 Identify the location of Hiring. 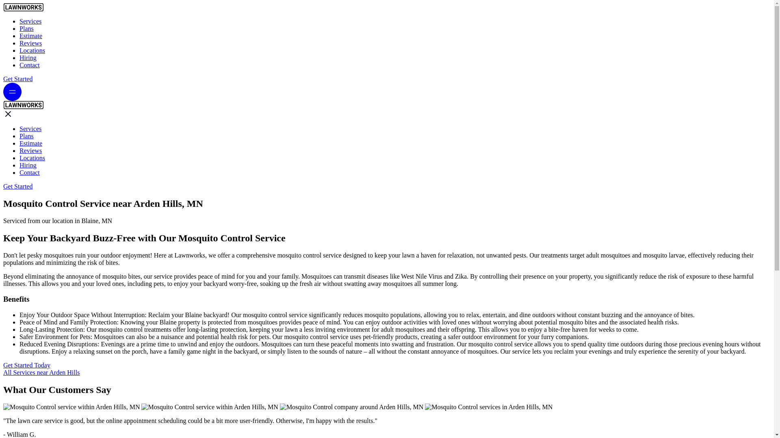
(28, 165).